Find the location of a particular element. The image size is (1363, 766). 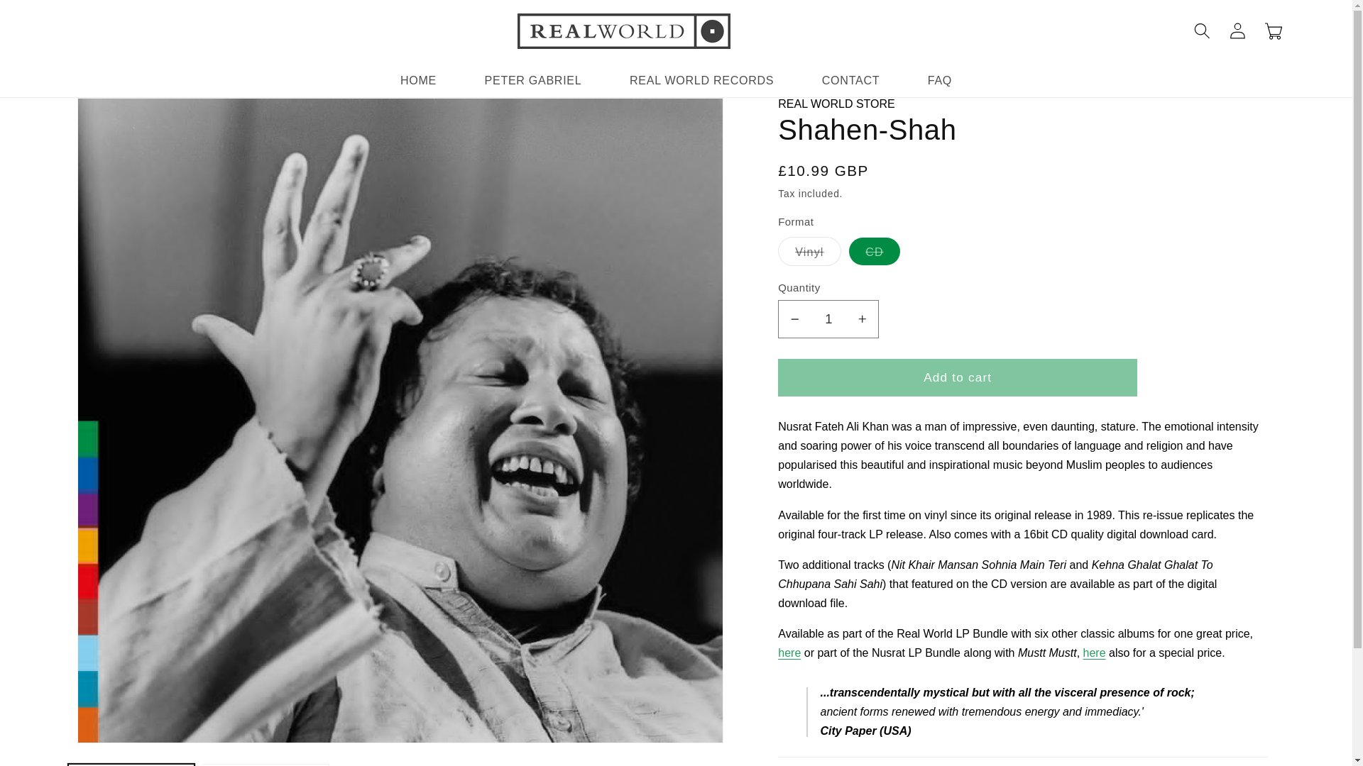

Cart is located at coordinates (1274, 31).